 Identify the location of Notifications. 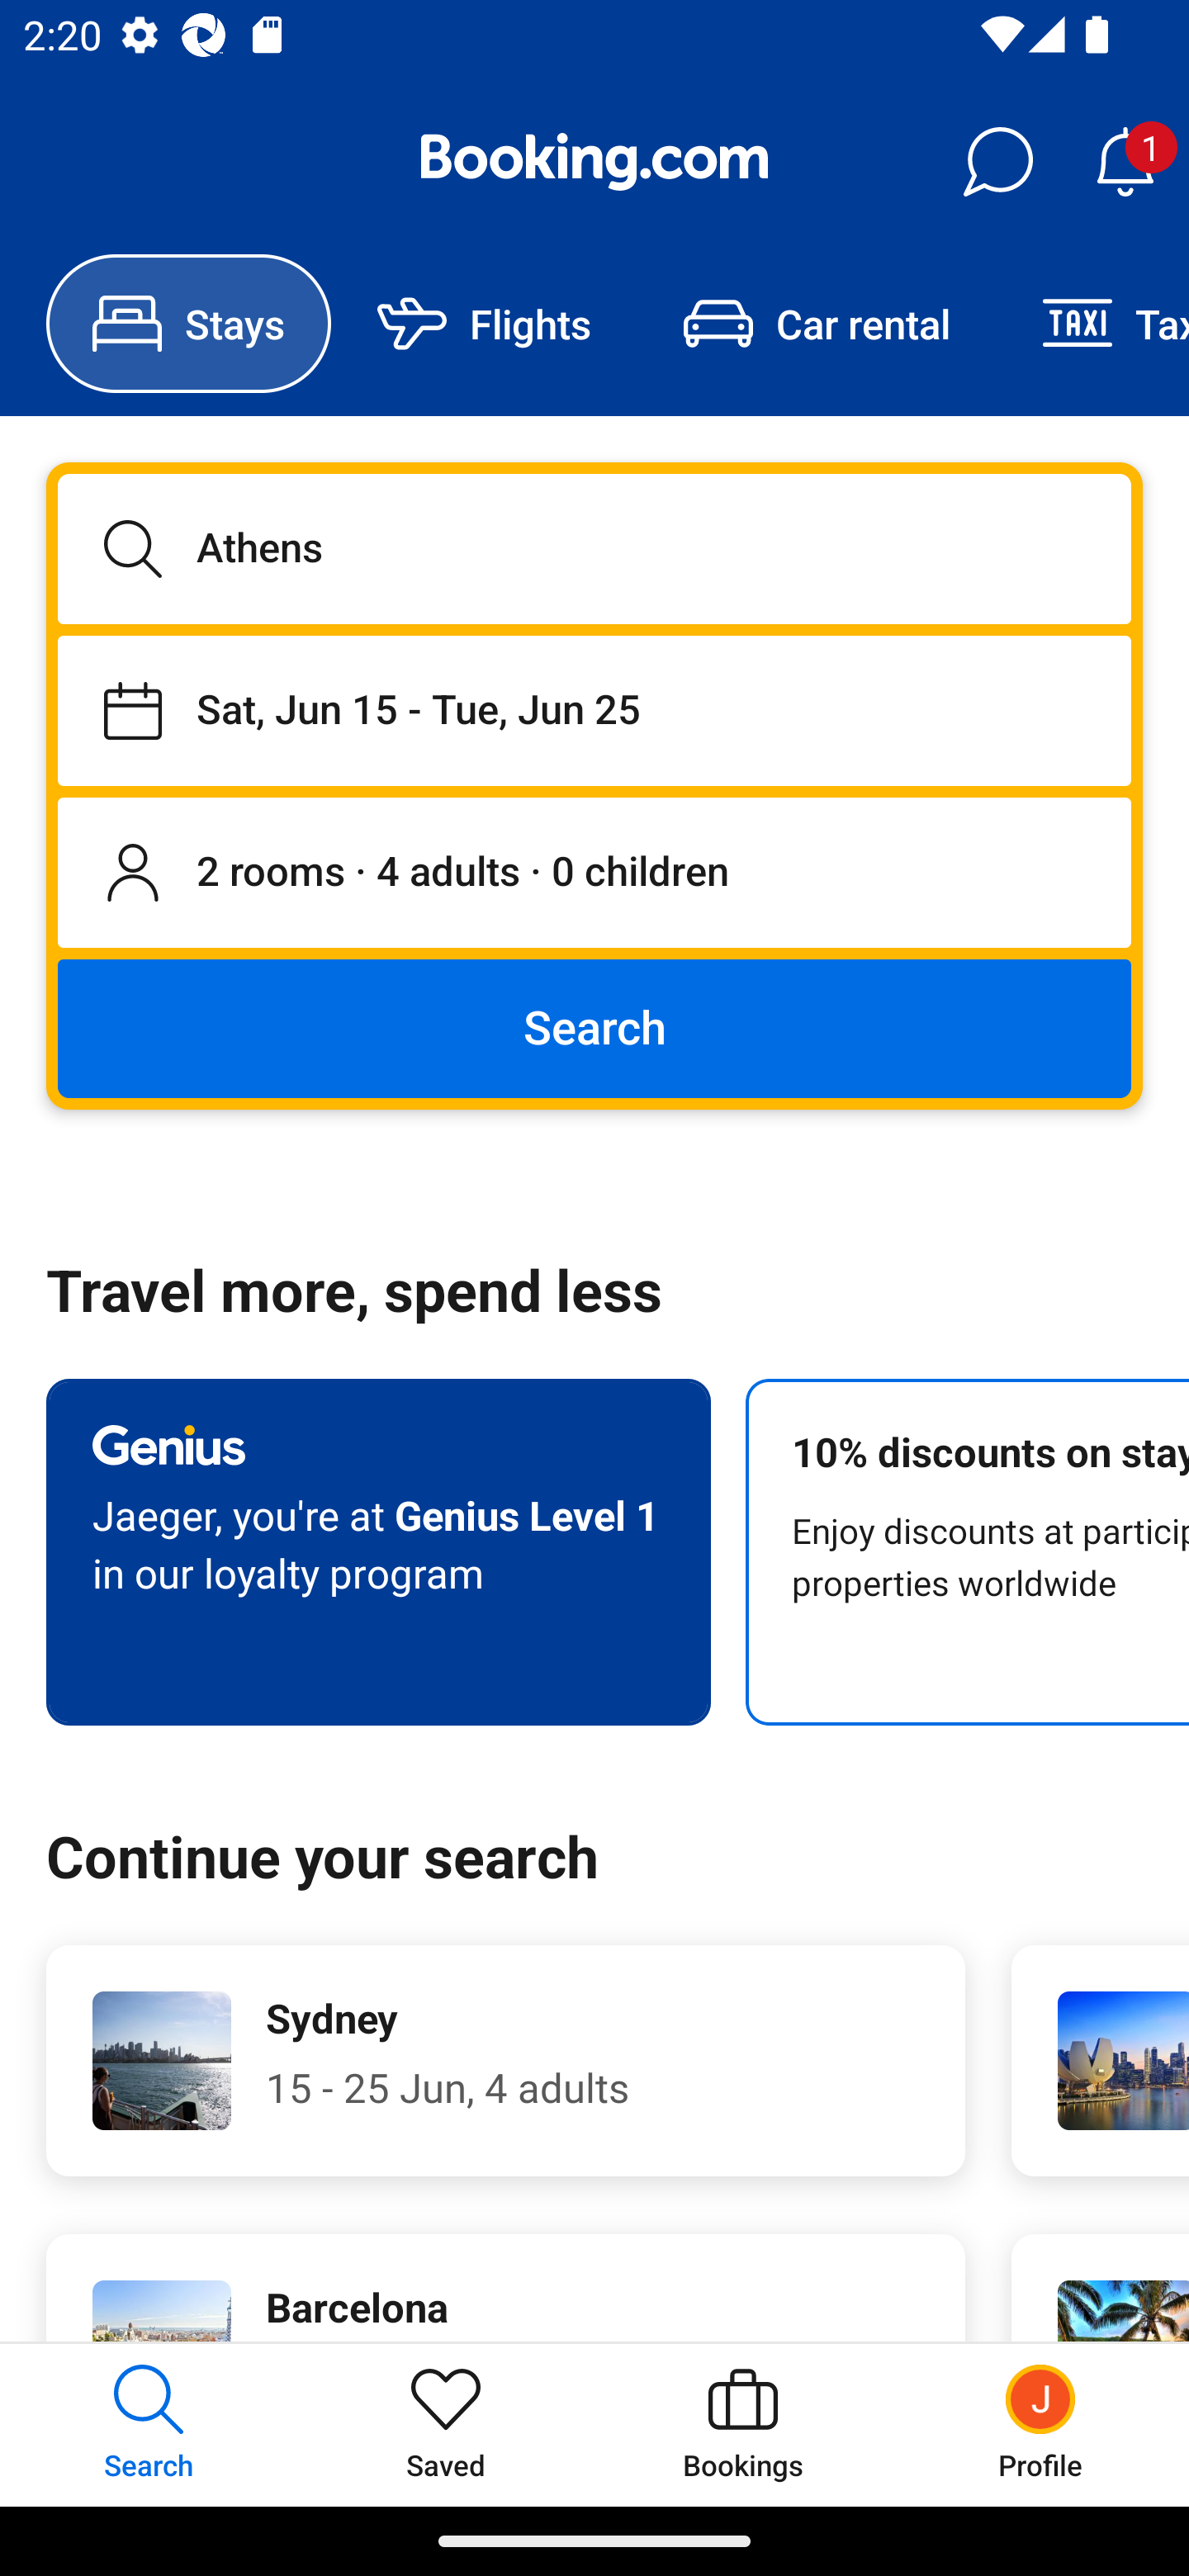
(1125, 162).